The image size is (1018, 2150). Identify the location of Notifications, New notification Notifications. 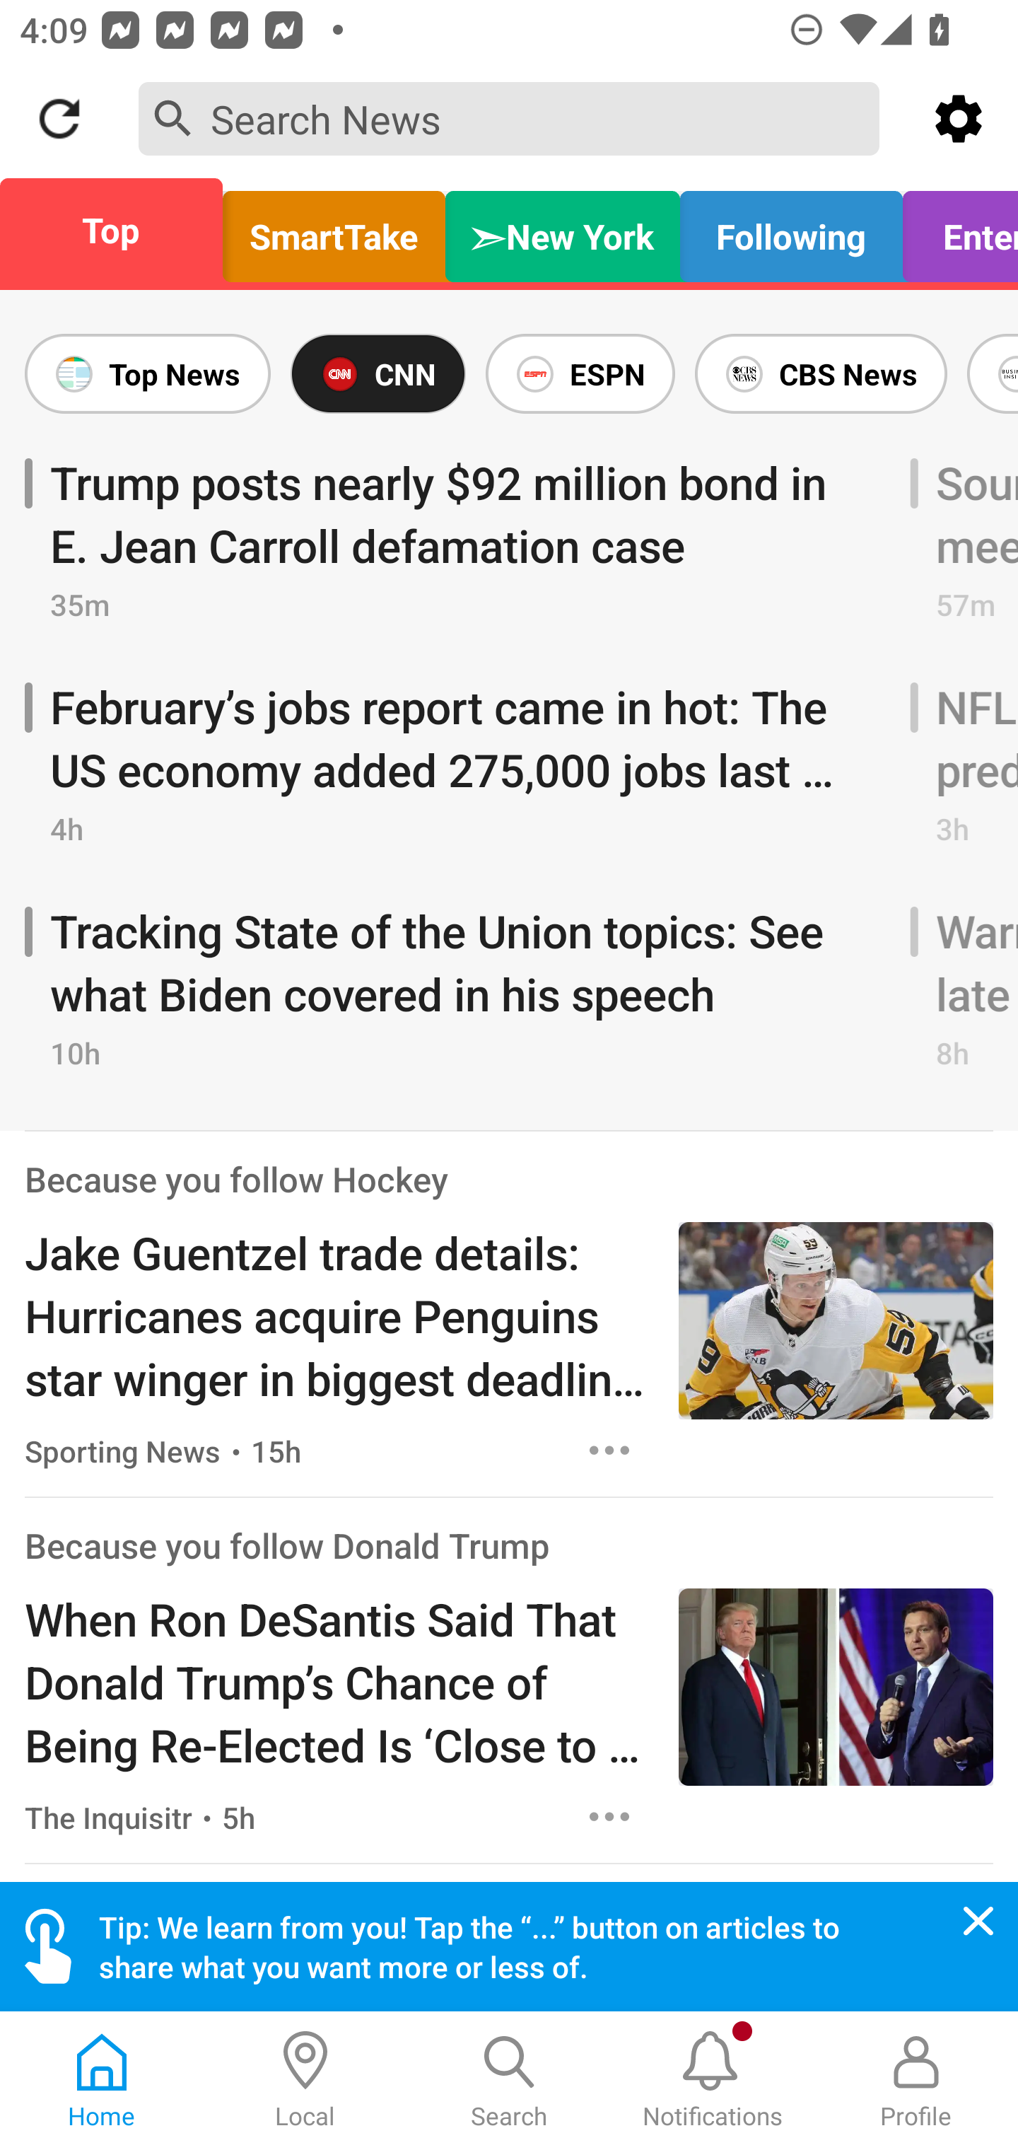
(713, 2081).